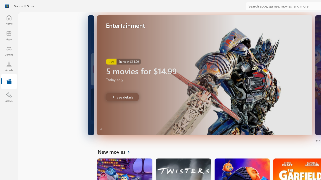 The height and width of the screenshot is (180, 321). Describe the element at coordinates (9, 66) in the screenshot. I see `Arcade` at that location.